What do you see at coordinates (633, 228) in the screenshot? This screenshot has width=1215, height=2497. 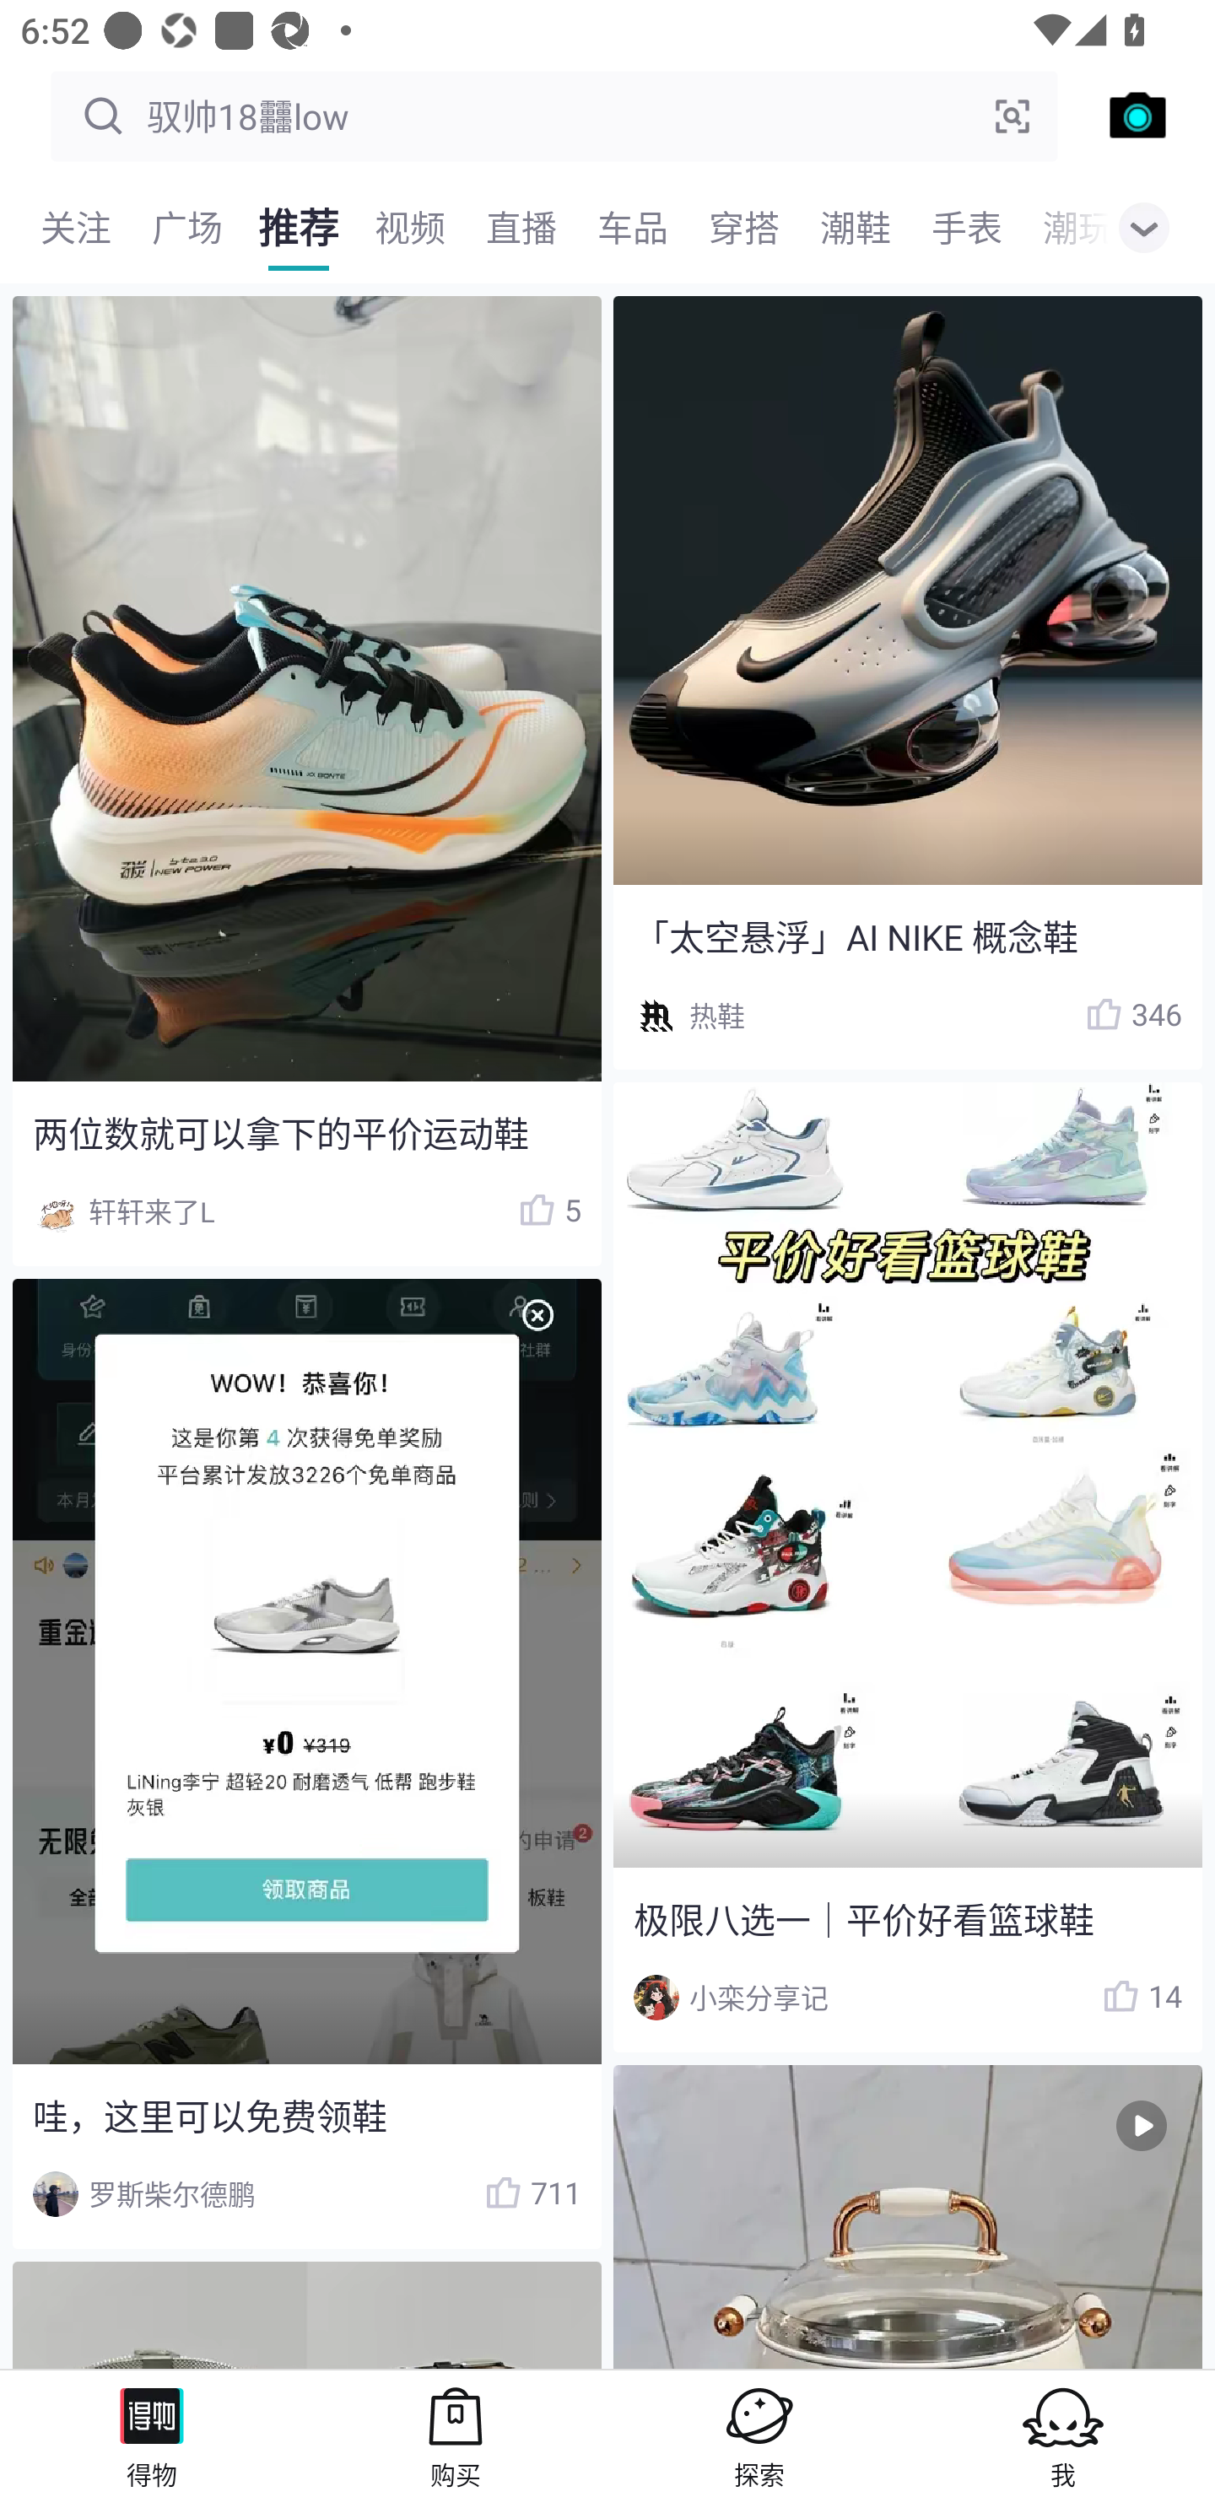 I see `车品` at bounding box center [633, 228].